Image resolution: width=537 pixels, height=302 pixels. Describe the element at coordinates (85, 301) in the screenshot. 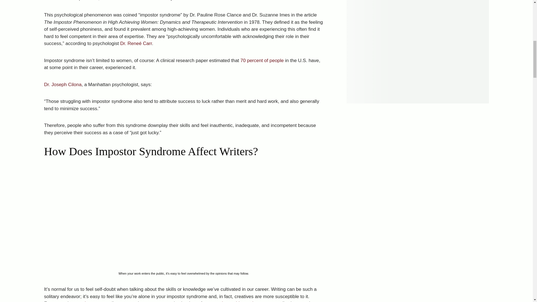

I see `artists` at that location.